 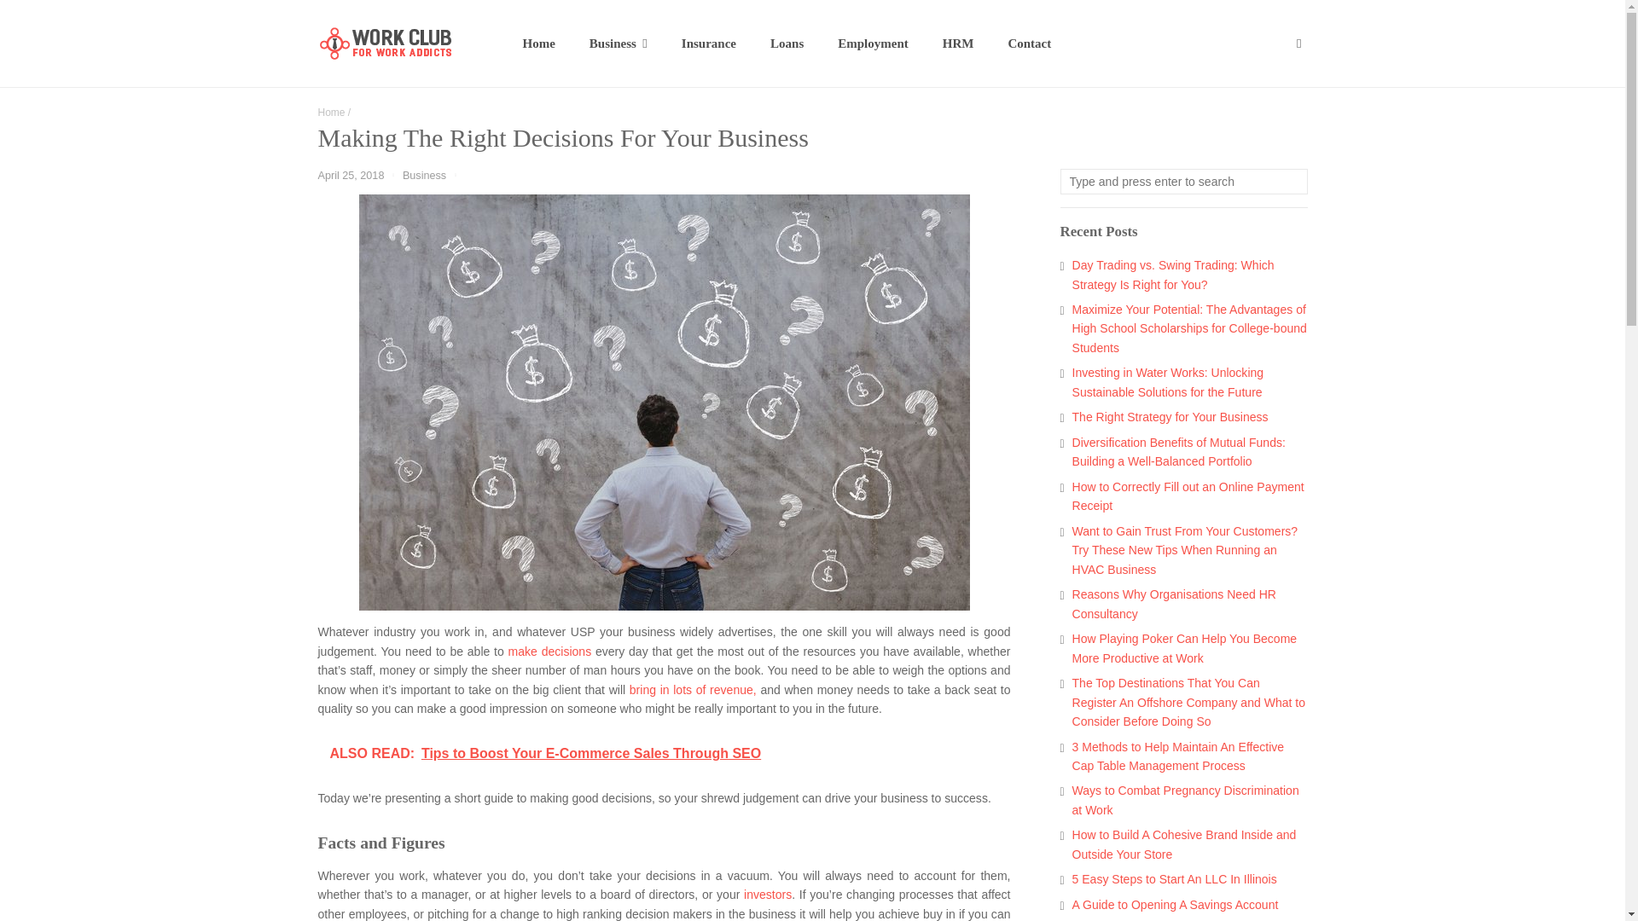 I want to click on investors, so click(x=767, y=895).